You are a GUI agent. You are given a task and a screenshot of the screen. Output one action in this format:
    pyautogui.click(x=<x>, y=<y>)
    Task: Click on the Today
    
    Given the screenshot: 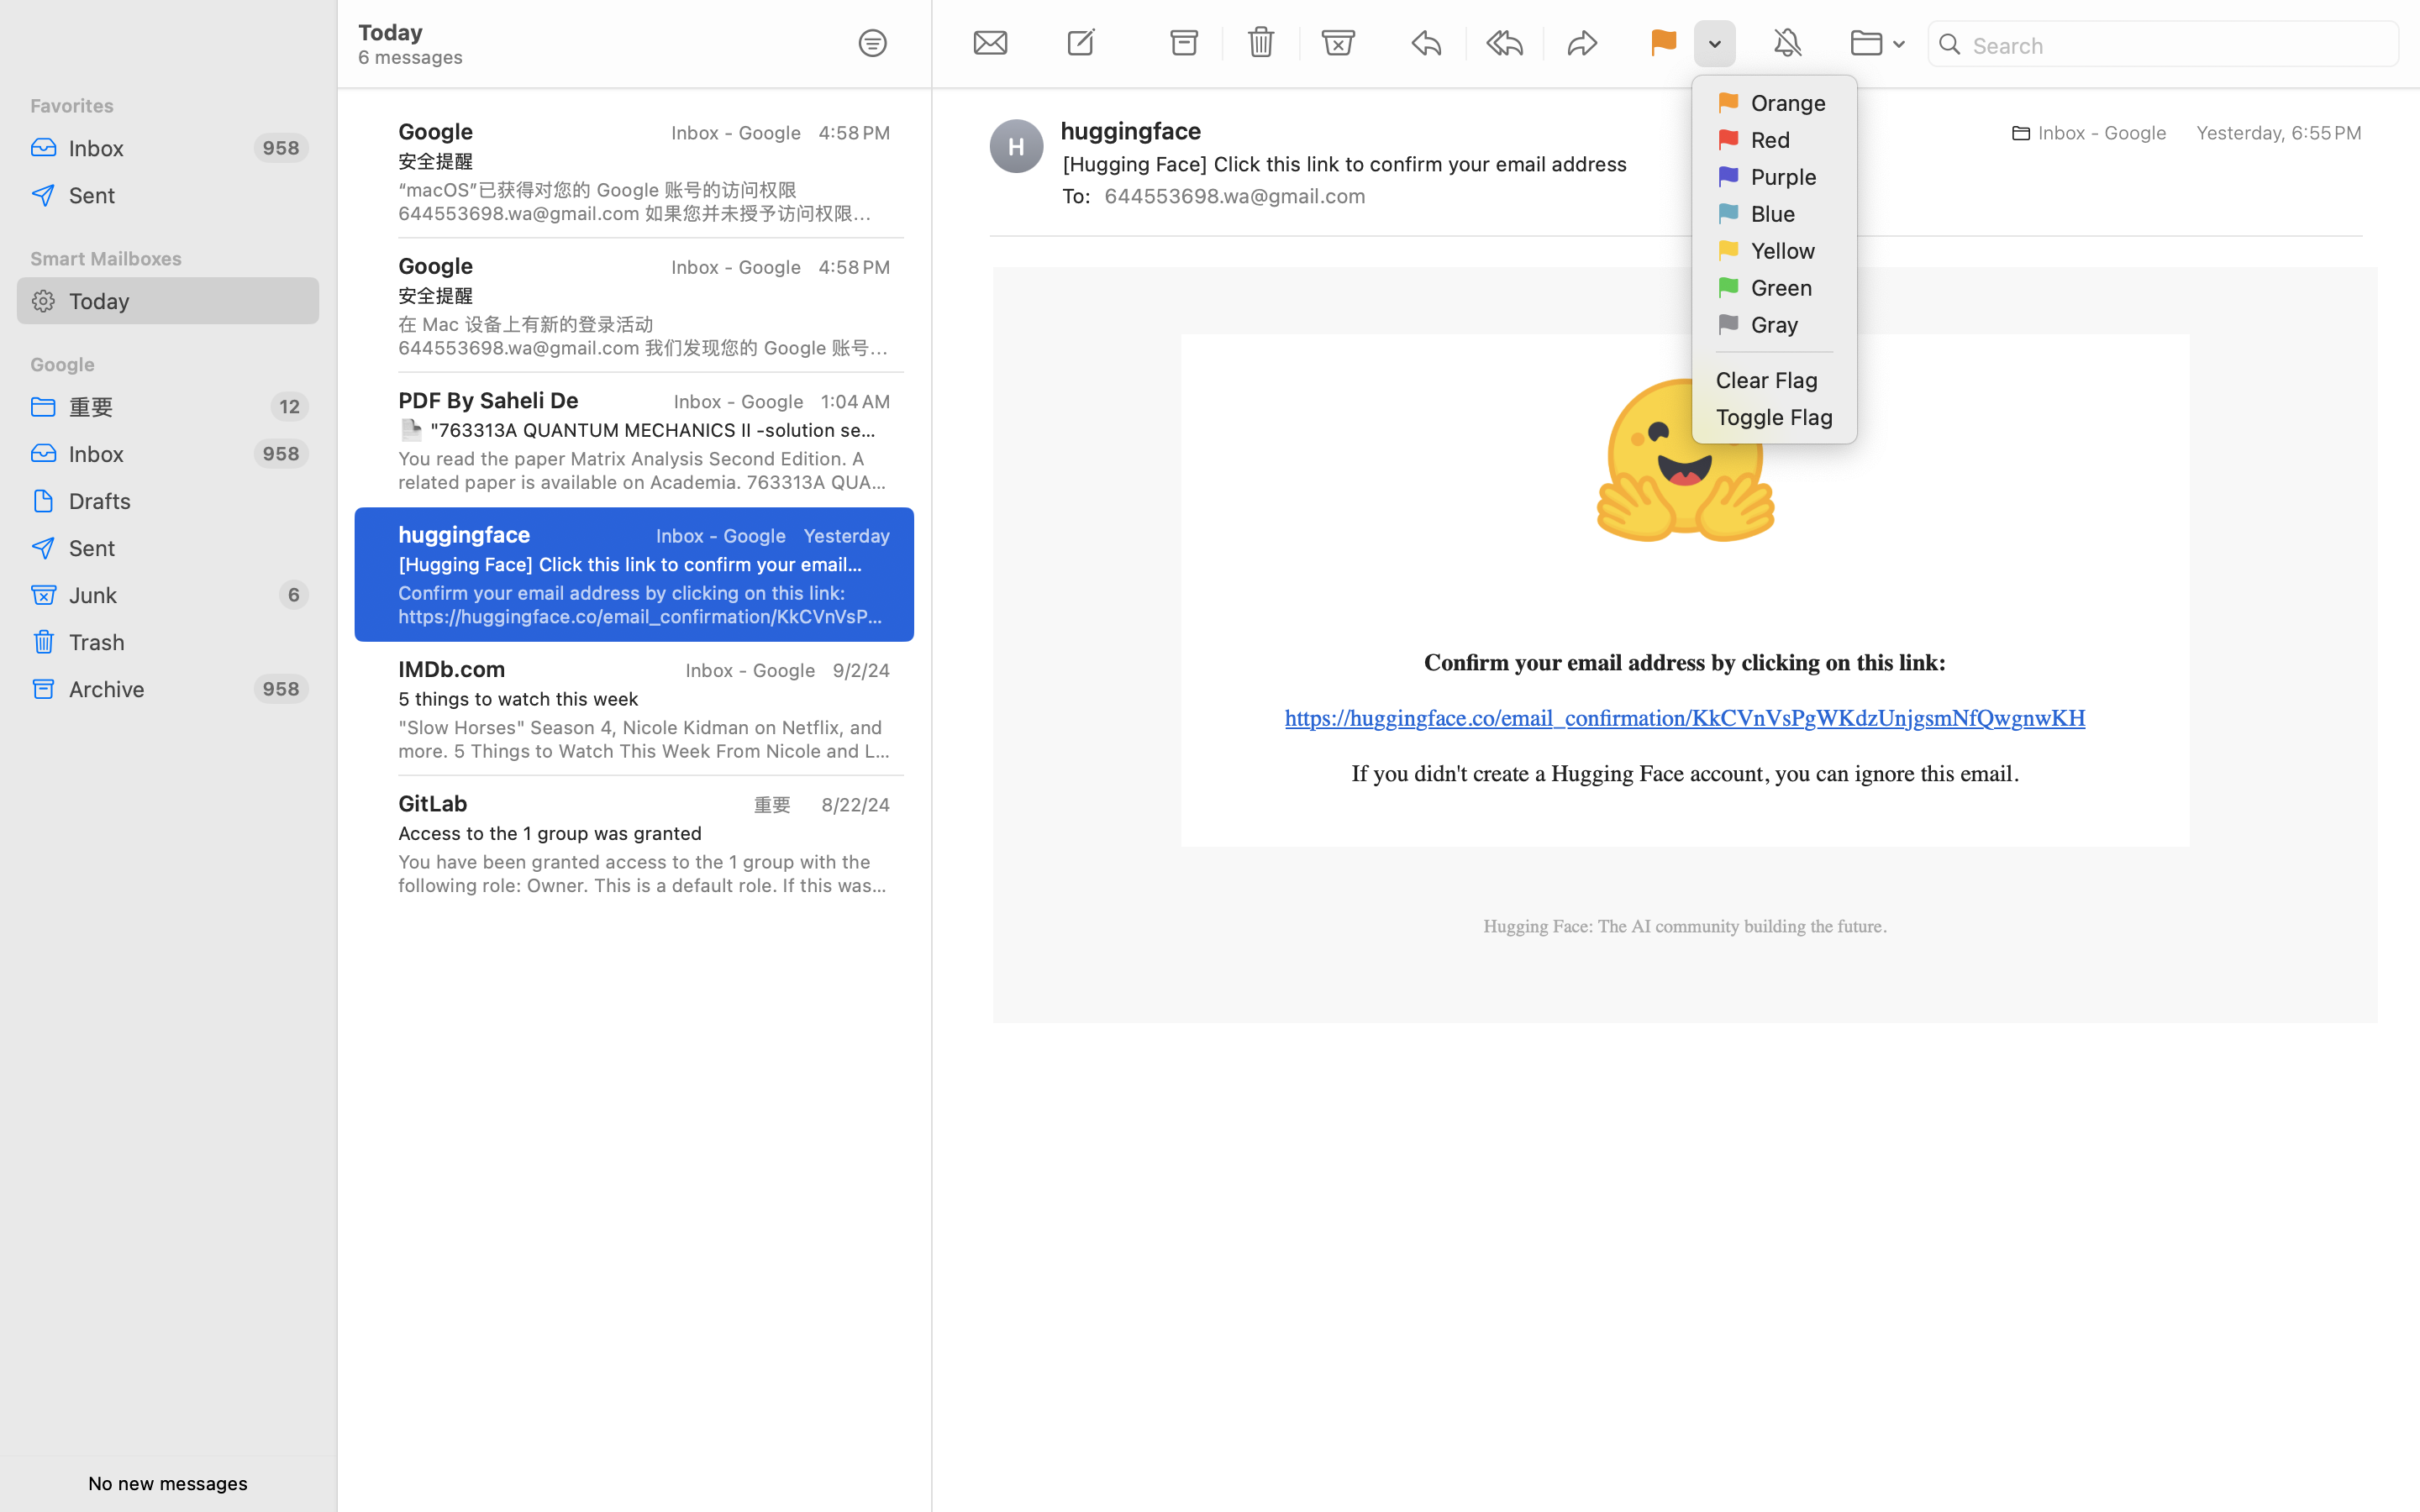 What is the action you would take?
    pyautogui.click(x=187, y=301)
    